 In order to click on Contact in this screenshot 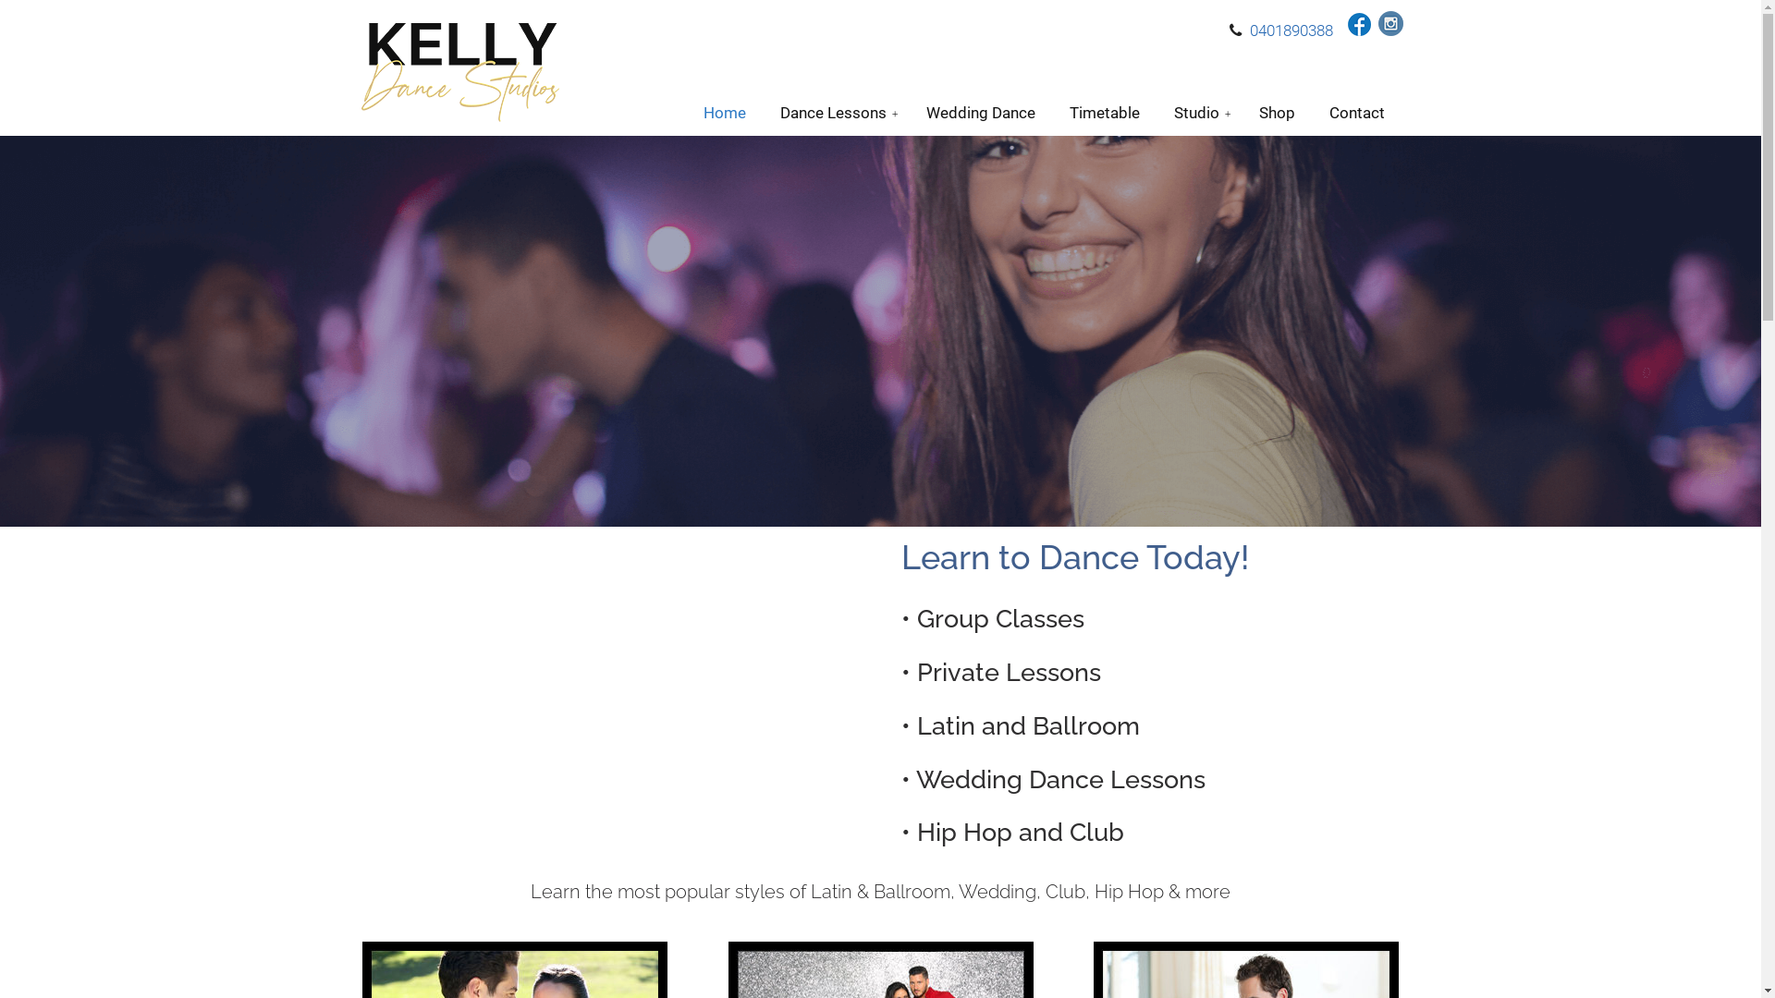, I will do `click(1357, 113)`.